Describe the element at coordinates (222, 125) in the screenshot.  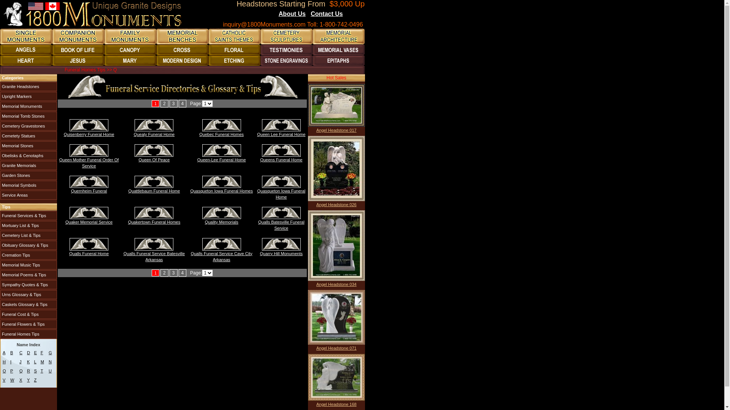
I see `Quebec Funeral Homes` at that location.